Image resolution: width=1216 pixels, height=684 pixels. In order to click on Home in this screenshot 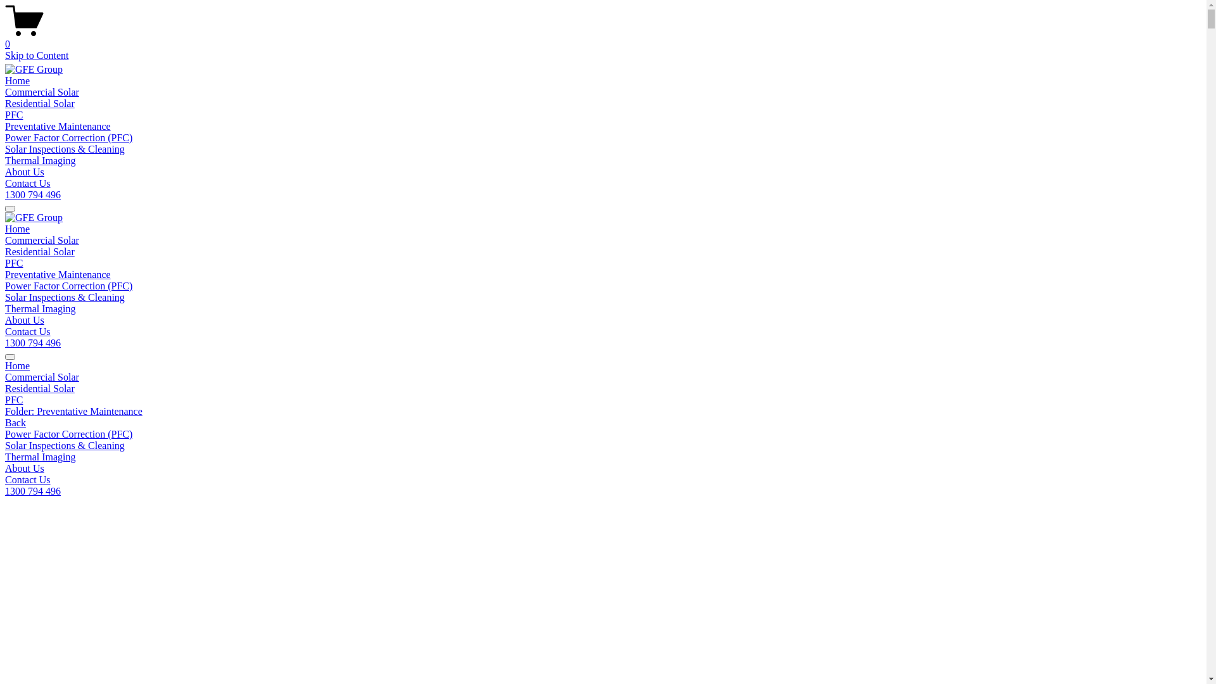, I will do `click(18, 229)`.